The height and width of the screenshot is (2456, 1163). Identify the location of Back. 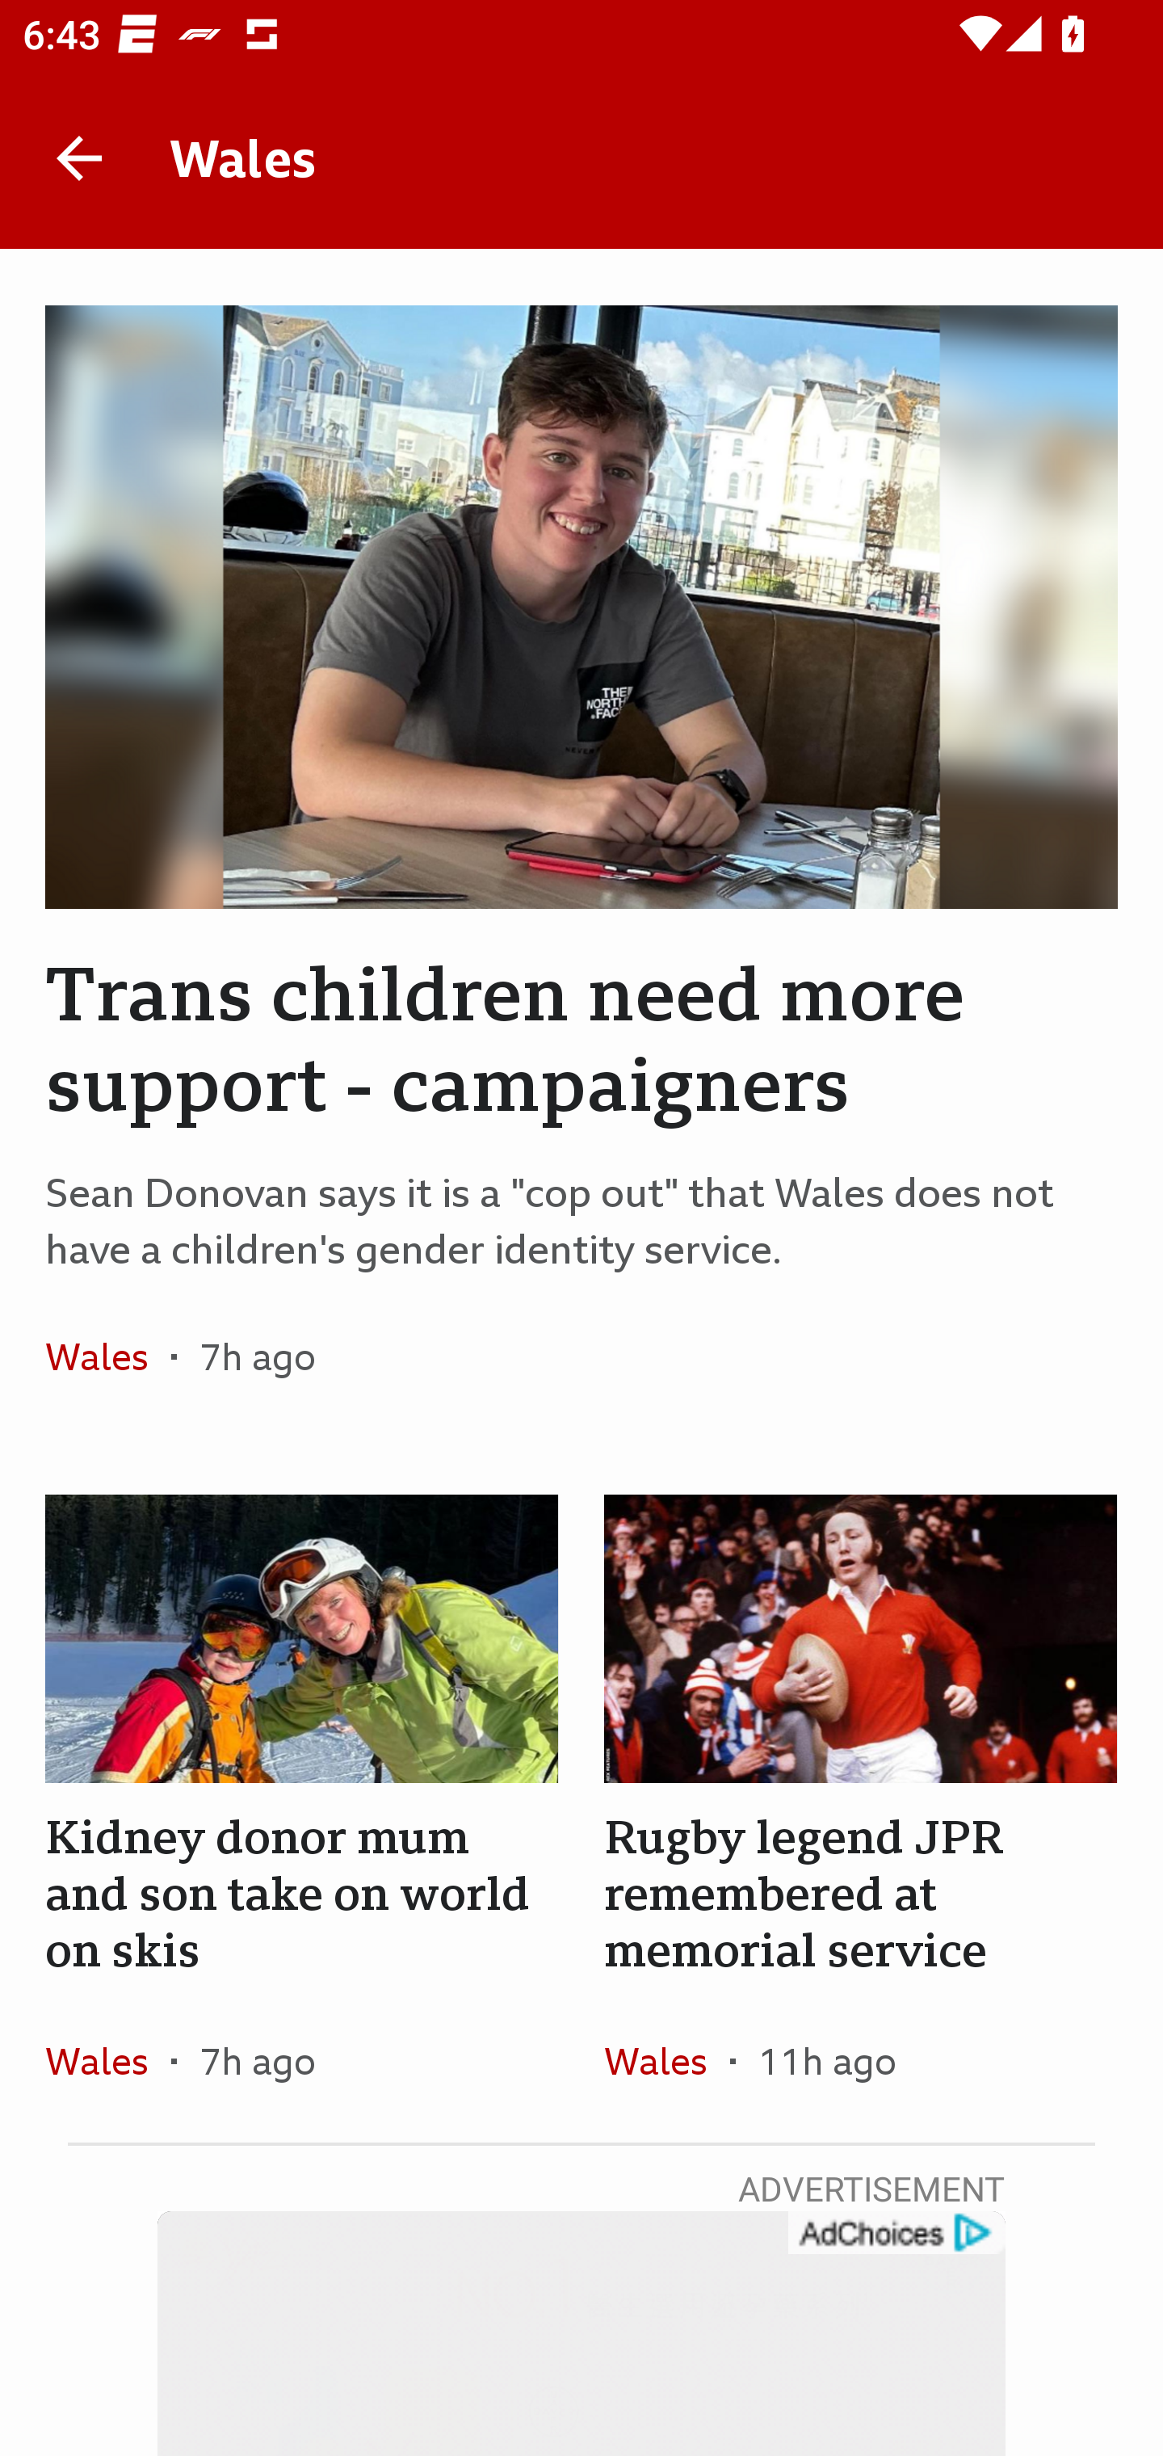
(79, 158).